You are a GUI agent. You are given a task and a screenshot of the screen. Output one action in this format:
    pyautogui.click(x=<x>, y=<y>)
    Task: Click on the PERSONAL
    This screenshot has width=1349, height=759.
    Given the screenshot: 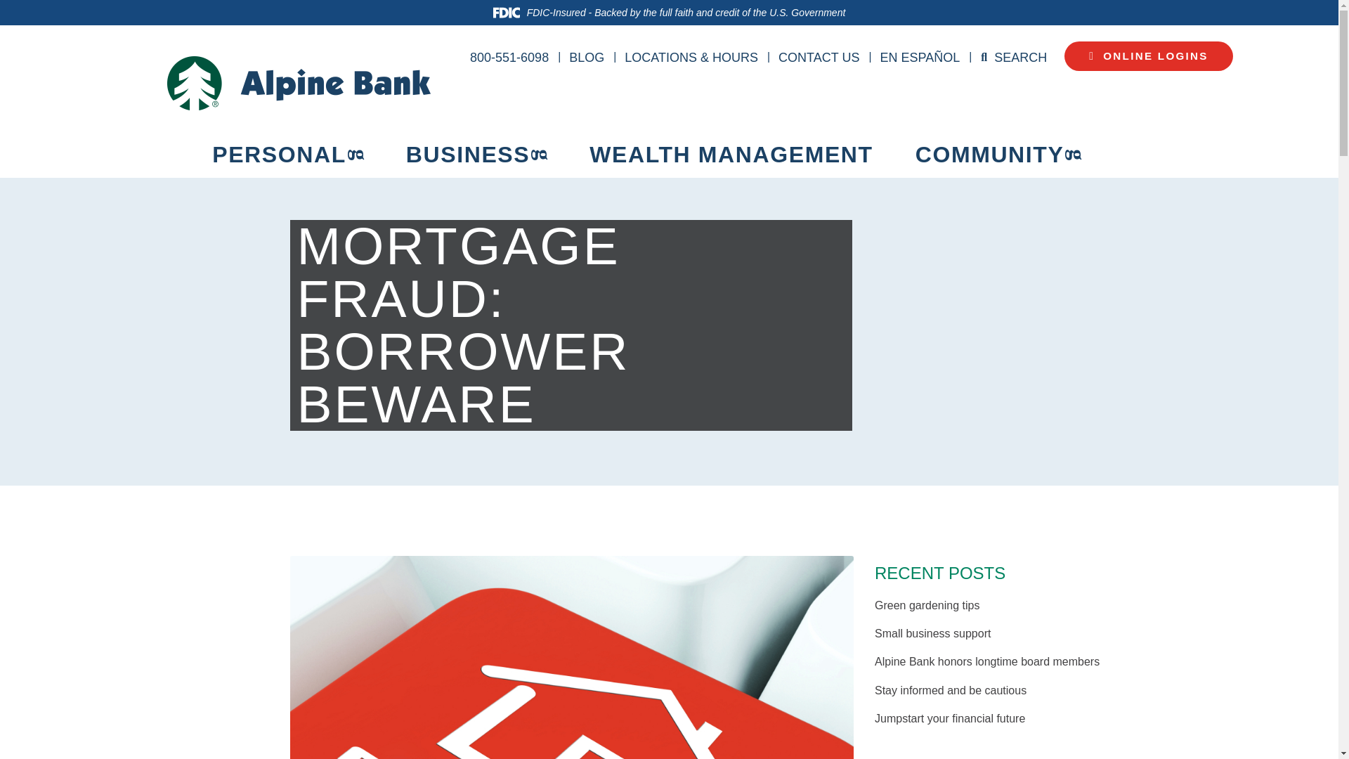 What is the action you would take?
    pyautogui.click(x=288, y=155)
    